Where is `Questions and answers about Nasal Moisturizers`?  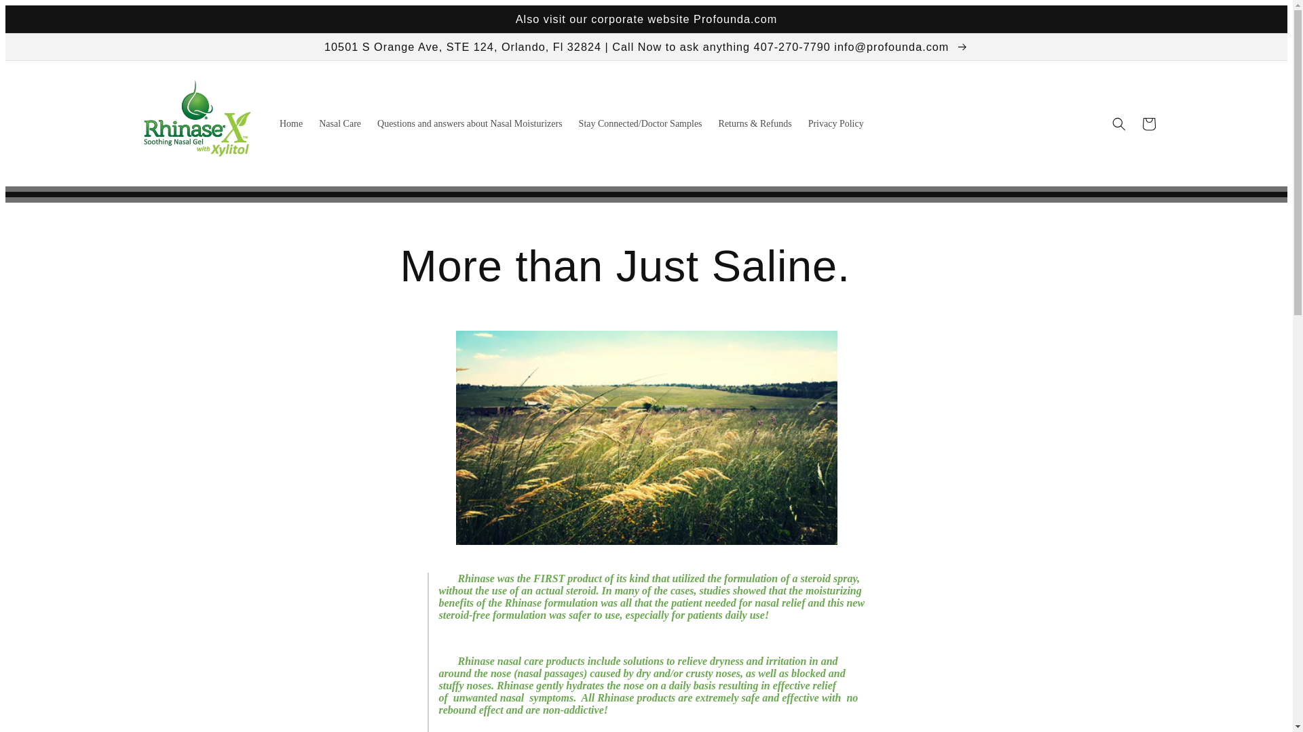
Questions and answers about Nasal Moisturizers is located at coordinates (470, 124).